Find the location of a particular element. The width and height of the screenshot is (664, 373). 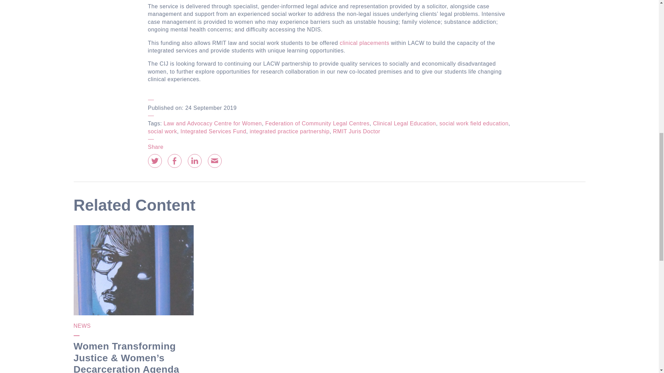

Share on Twitter is located at coordinates (155, 161).